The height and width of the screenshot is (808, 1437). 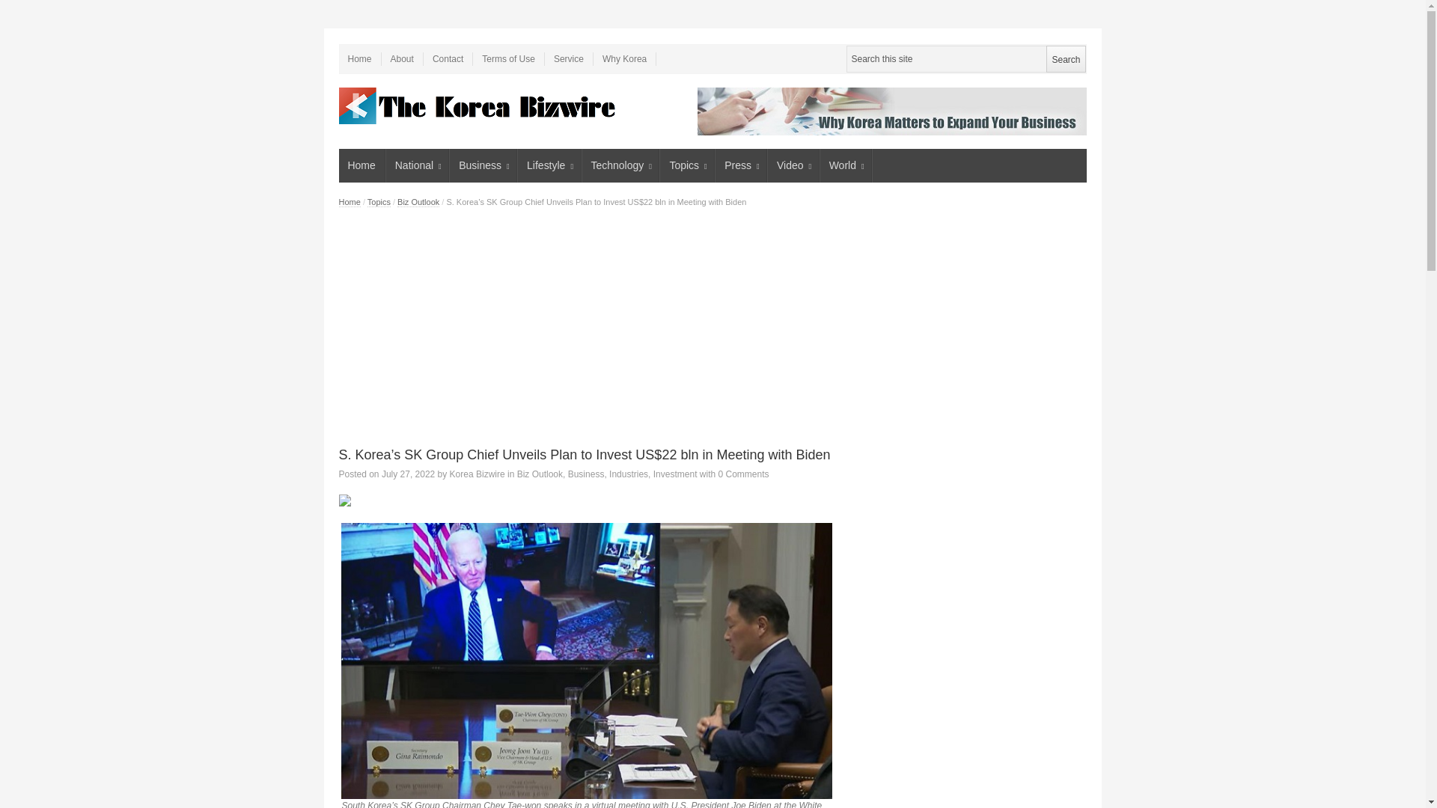 I want to click on Home, so click(x=359, y=58).